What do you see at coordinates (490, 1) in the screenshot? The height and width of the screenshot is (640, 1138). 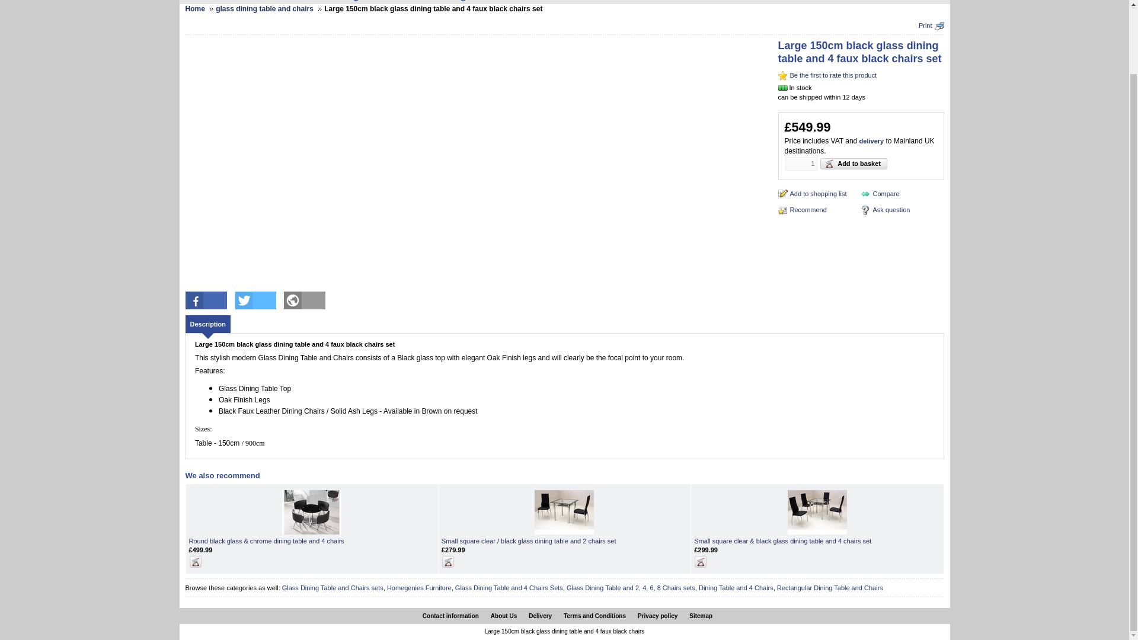 I see `Living Room Furniture` at bounding box center [490, 1].